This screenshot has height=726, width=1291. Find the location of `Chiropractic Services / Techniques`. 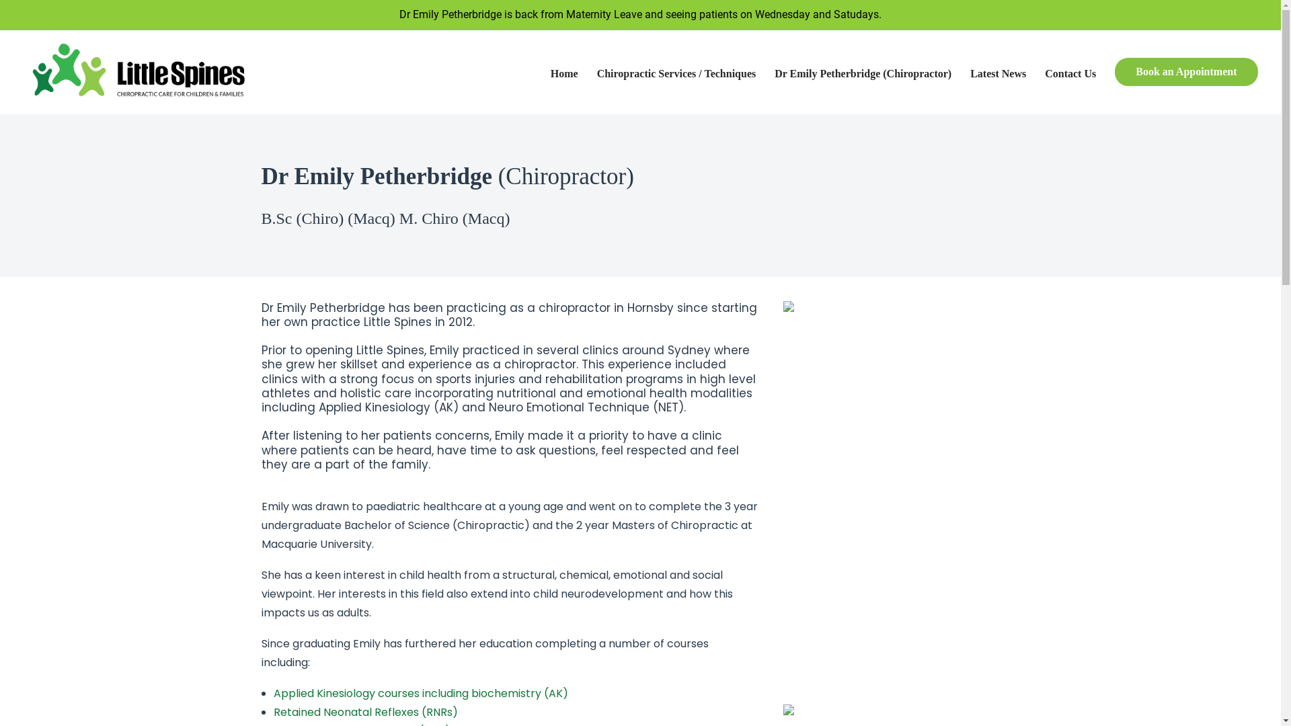

Chiropractic Services / Techniques is located at coordinates (676, 73).